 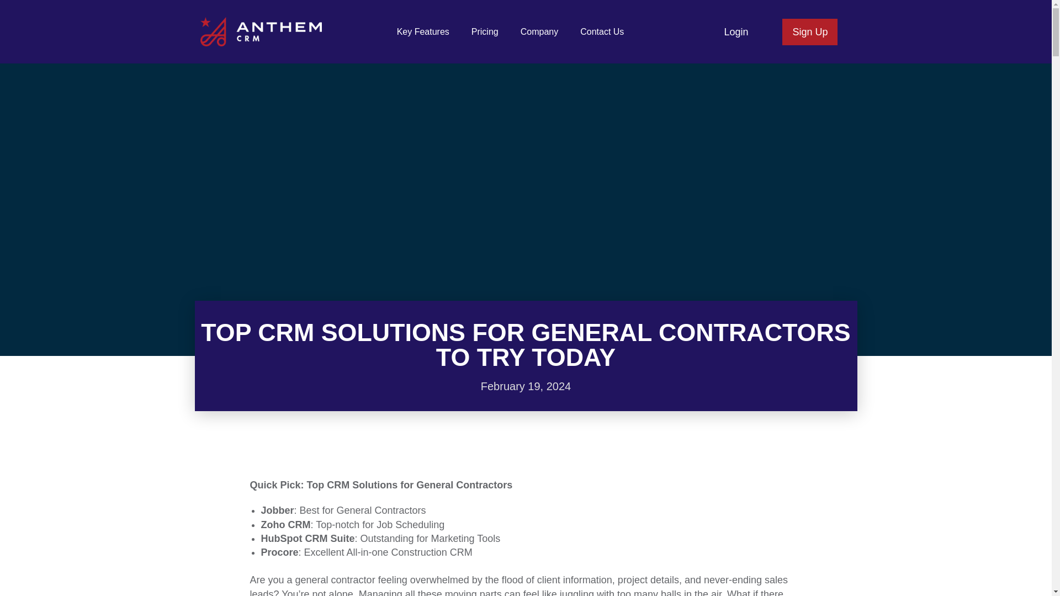 What do you see at coordinates (526, 386) in the screenshot?
I see `February 19, 2024` at bounding box center [526, 386].